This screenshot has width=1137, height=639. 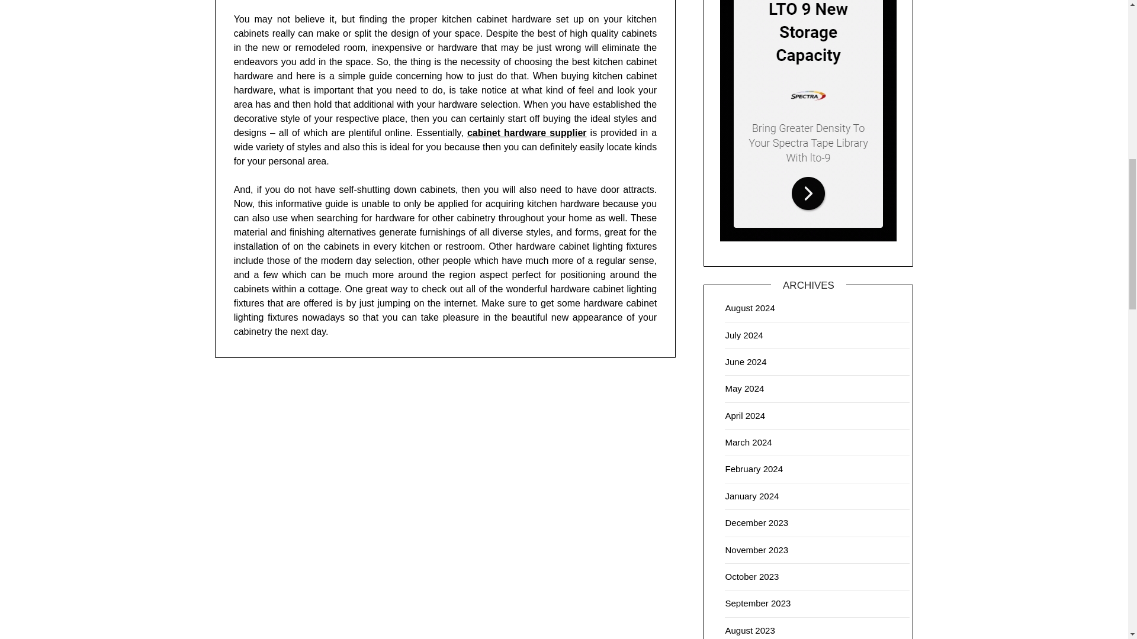 I want to click on October 2023, so click(x=752, y=576).